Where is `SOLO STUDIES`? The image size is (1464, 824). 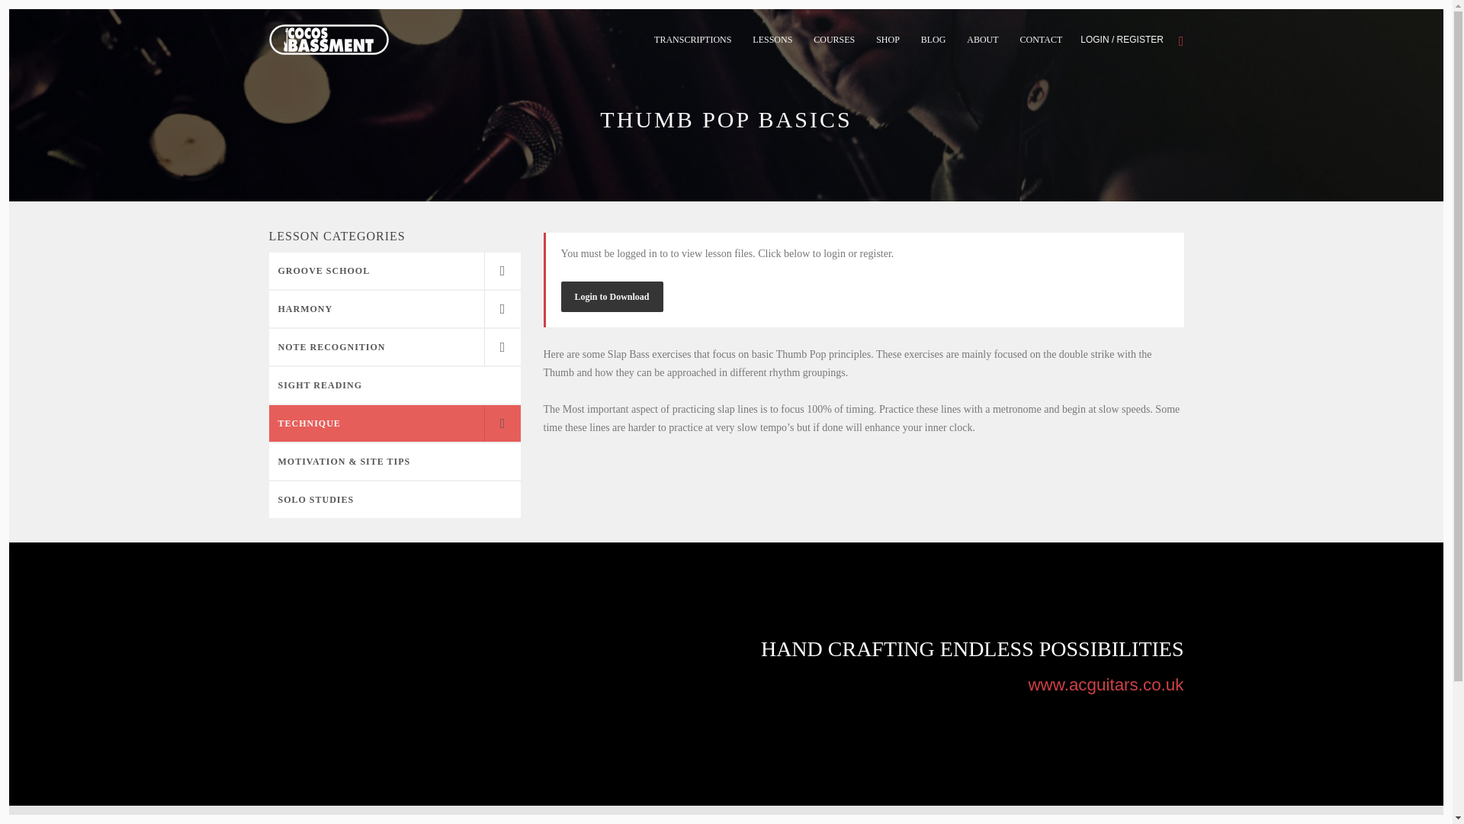 SOLO STUDIES is located at coordinates (393, 499).